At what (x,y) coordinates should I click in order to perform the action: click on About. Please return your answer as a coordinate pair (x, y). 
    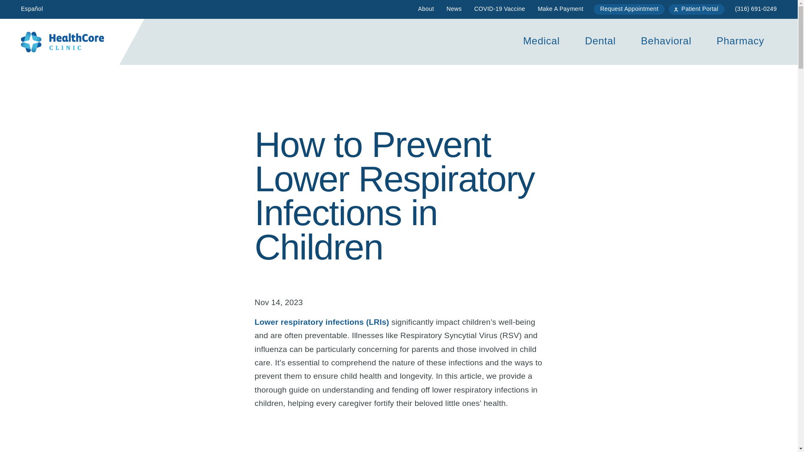
    Looking at the image, I should click on (425, 9).